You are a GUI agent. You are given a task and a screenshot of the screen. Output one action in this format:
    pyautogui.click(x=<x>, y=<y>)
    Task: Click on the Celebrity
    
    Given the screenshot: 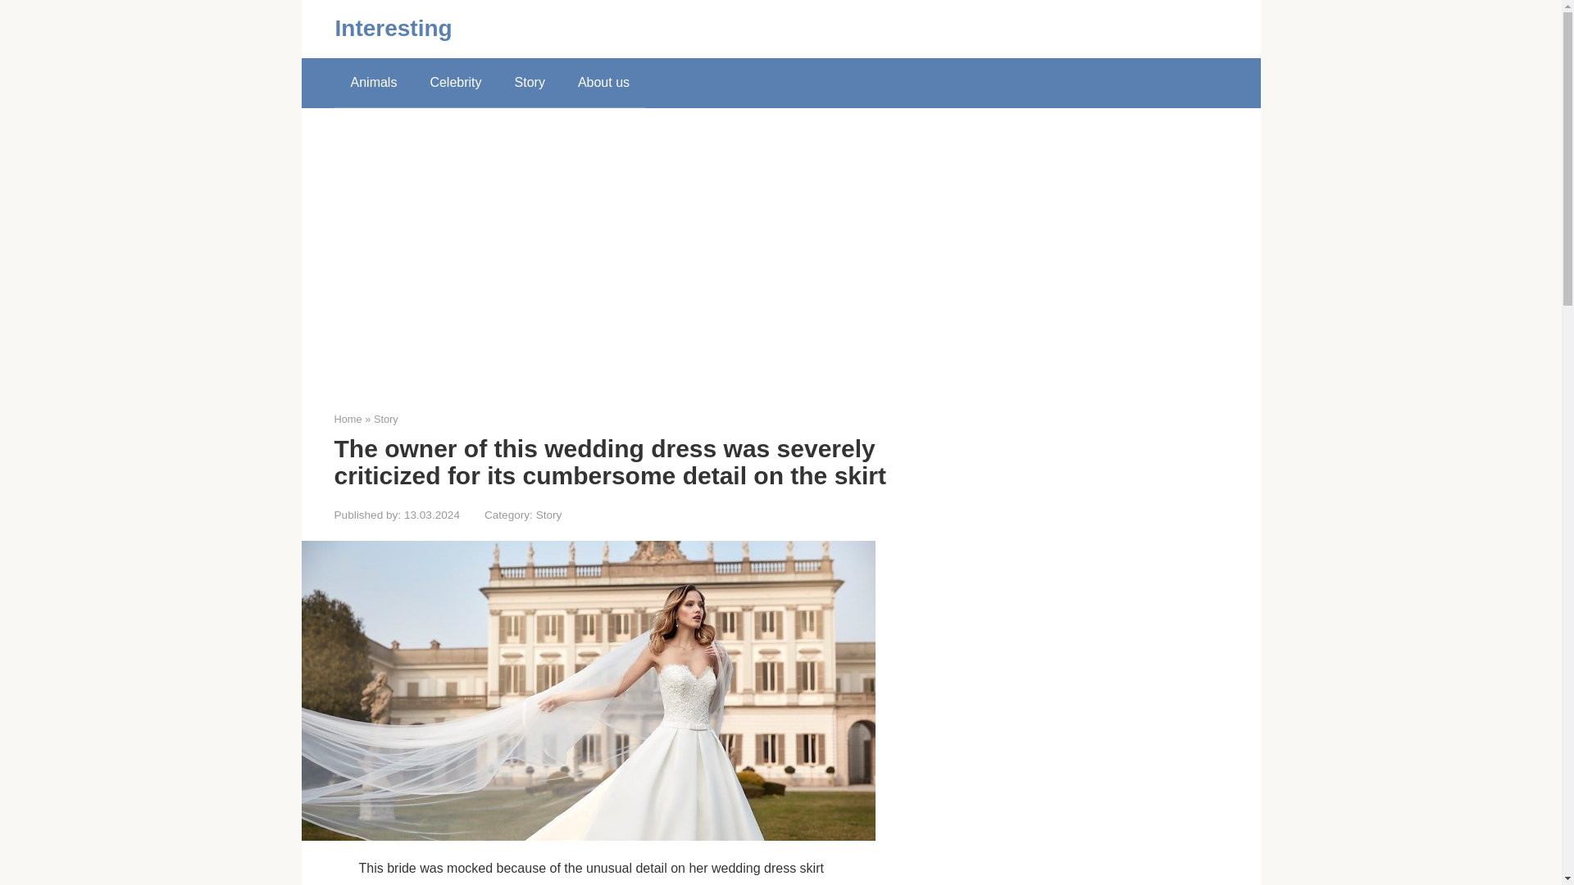 What is the action you would take?
    pyautogui.click(x=454, y=82)
    